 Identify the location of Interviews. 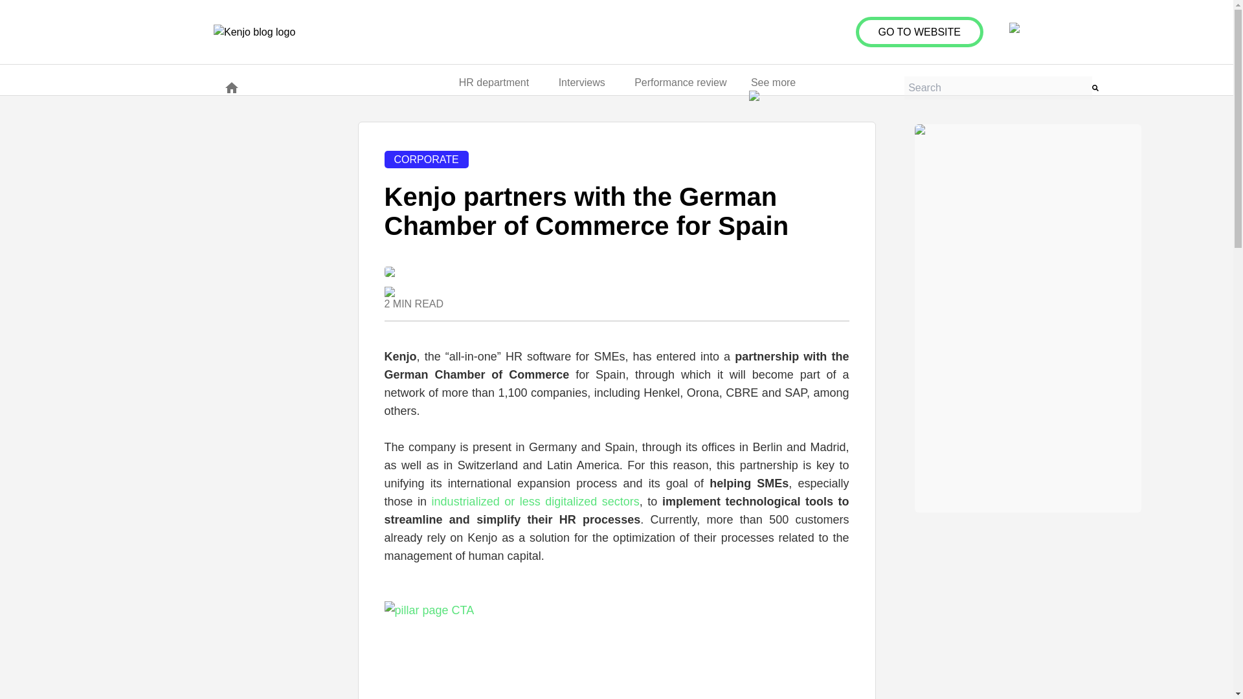
(581, 87).